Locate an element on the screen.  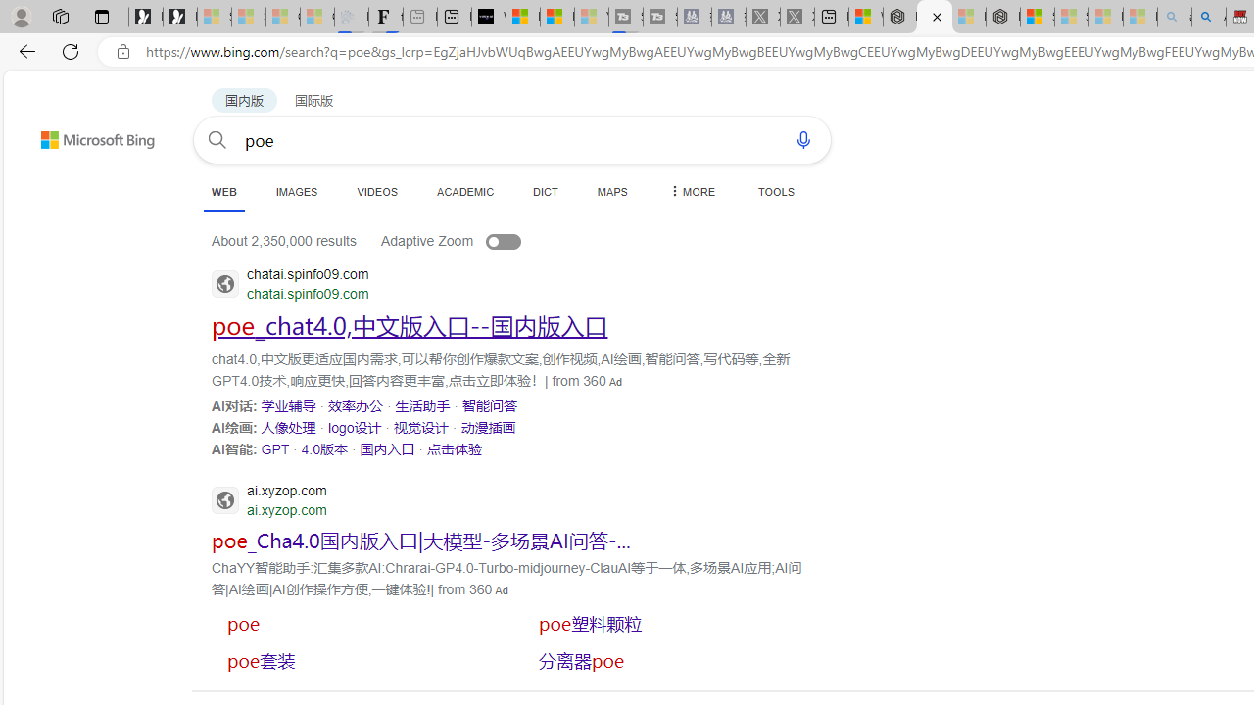
Refresh is located at coordinates (71, 51).